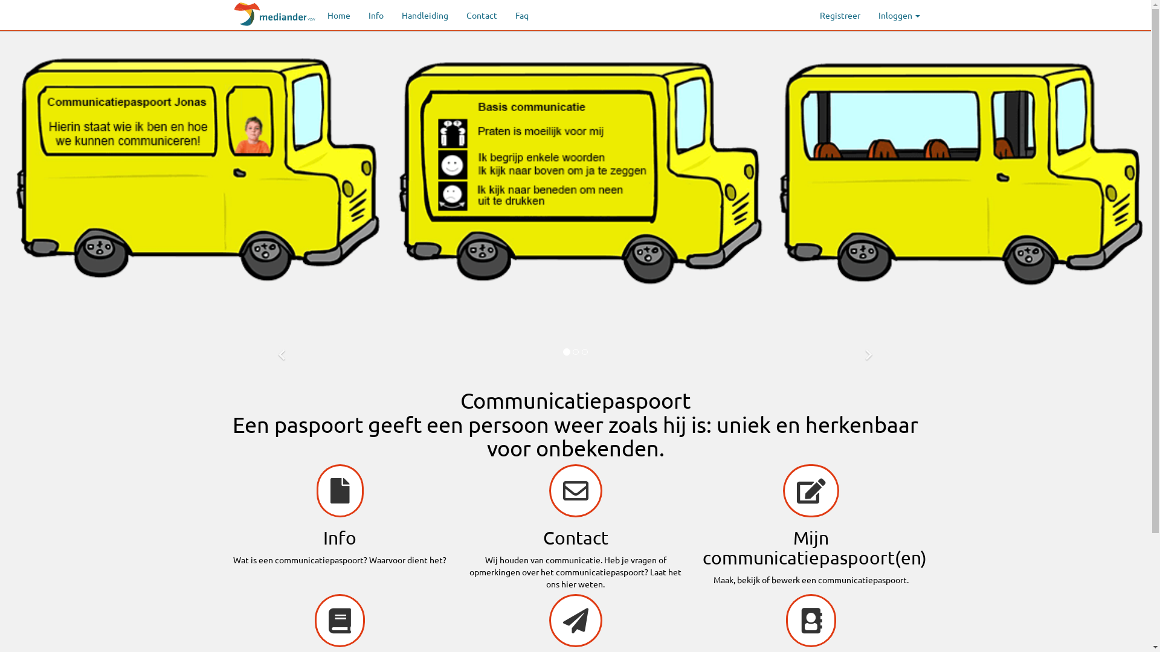 The height and width of the screenshot is (652, 1160). What do you see at coordinates (376, 15) in the screenshot?
I see `Info` at bounding box center [376, 15].